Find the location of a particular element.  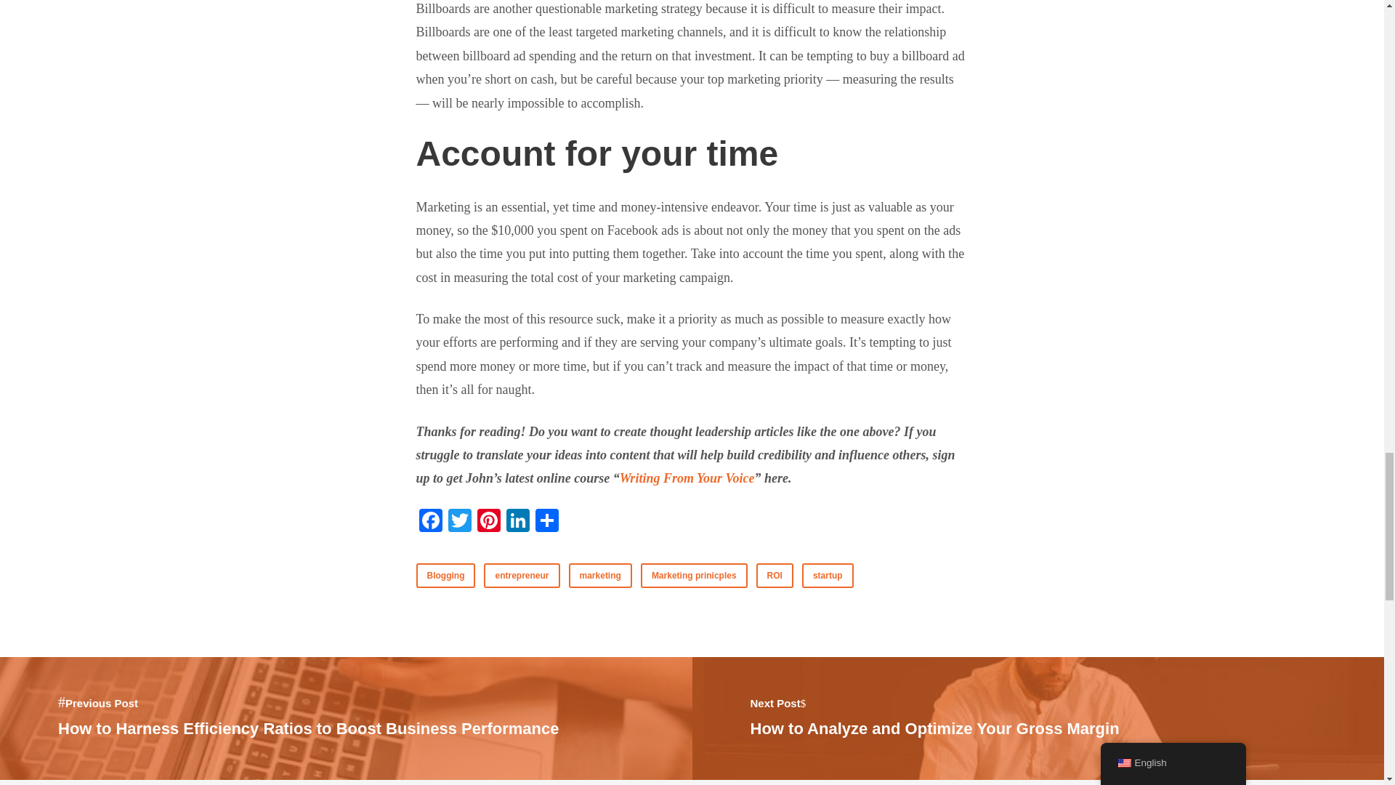

Twitter is located at coordinates (459, 522).